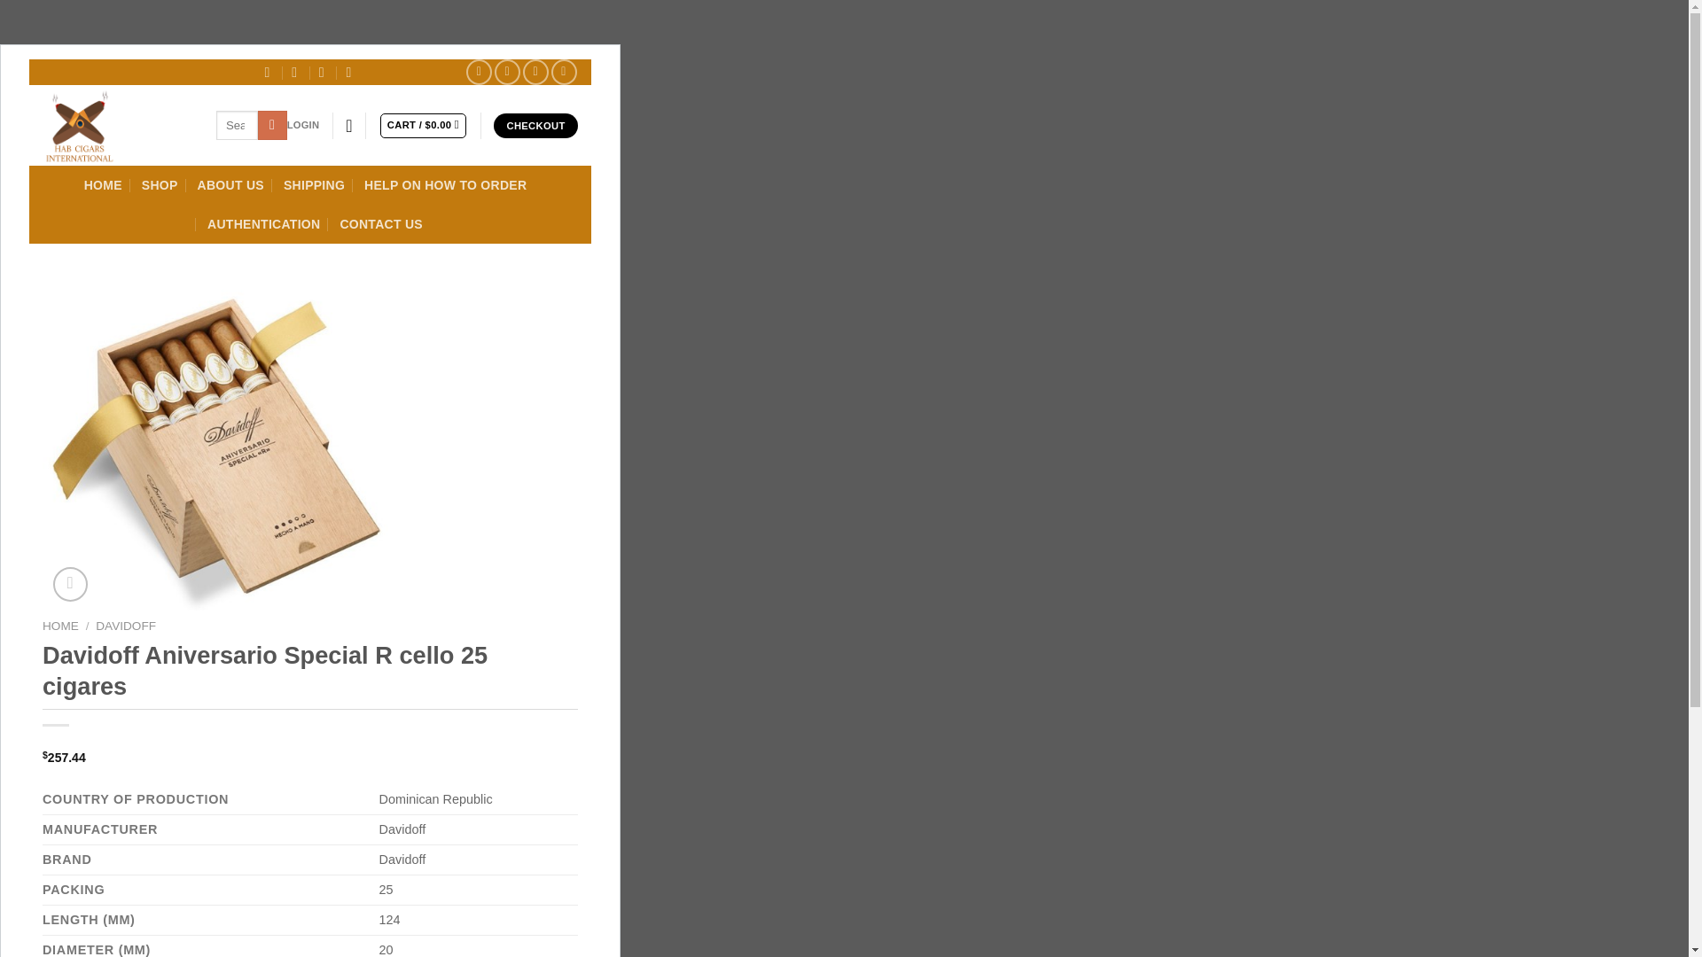  What do you see at coordinates (564, 72) in the screenshot?
I see `Call us` at bounding box center [564, 72].